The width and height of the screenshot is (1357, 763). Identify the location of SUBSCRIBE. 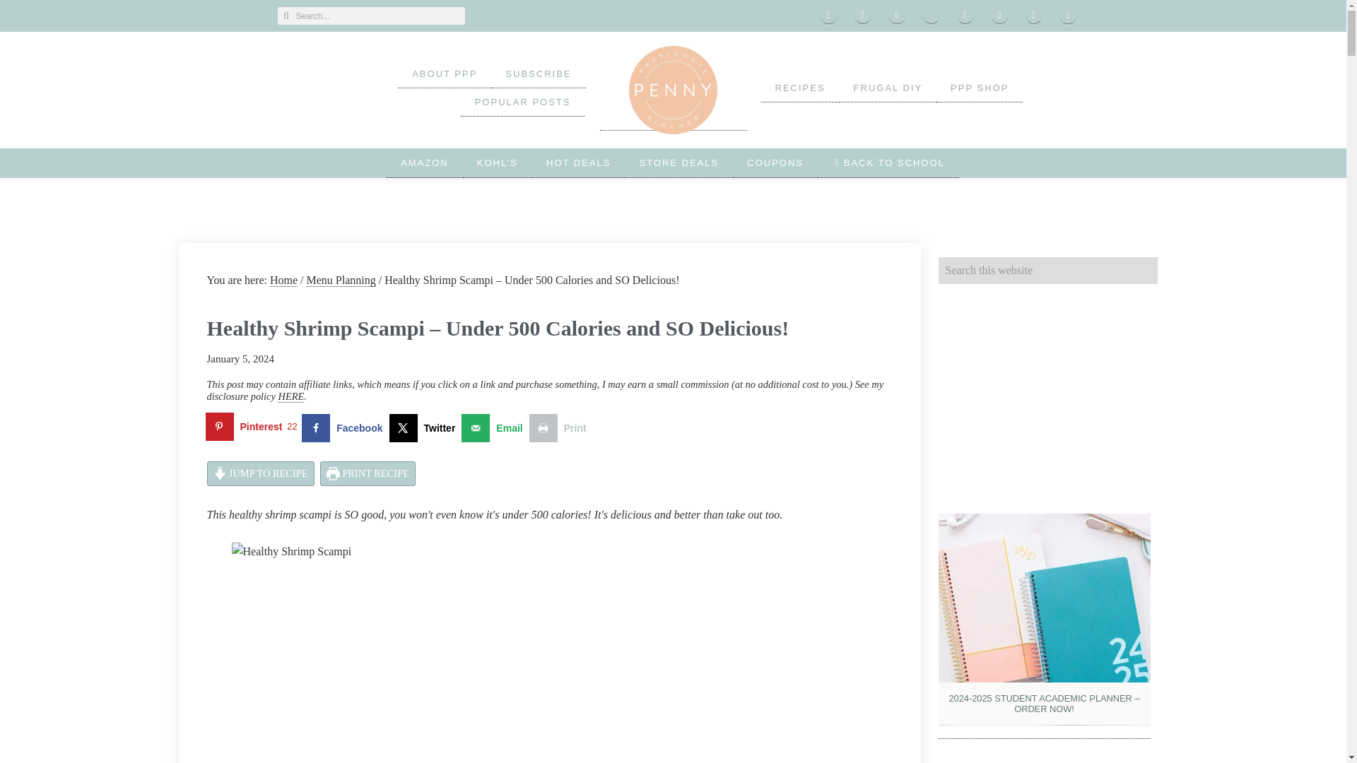
(538, 74).